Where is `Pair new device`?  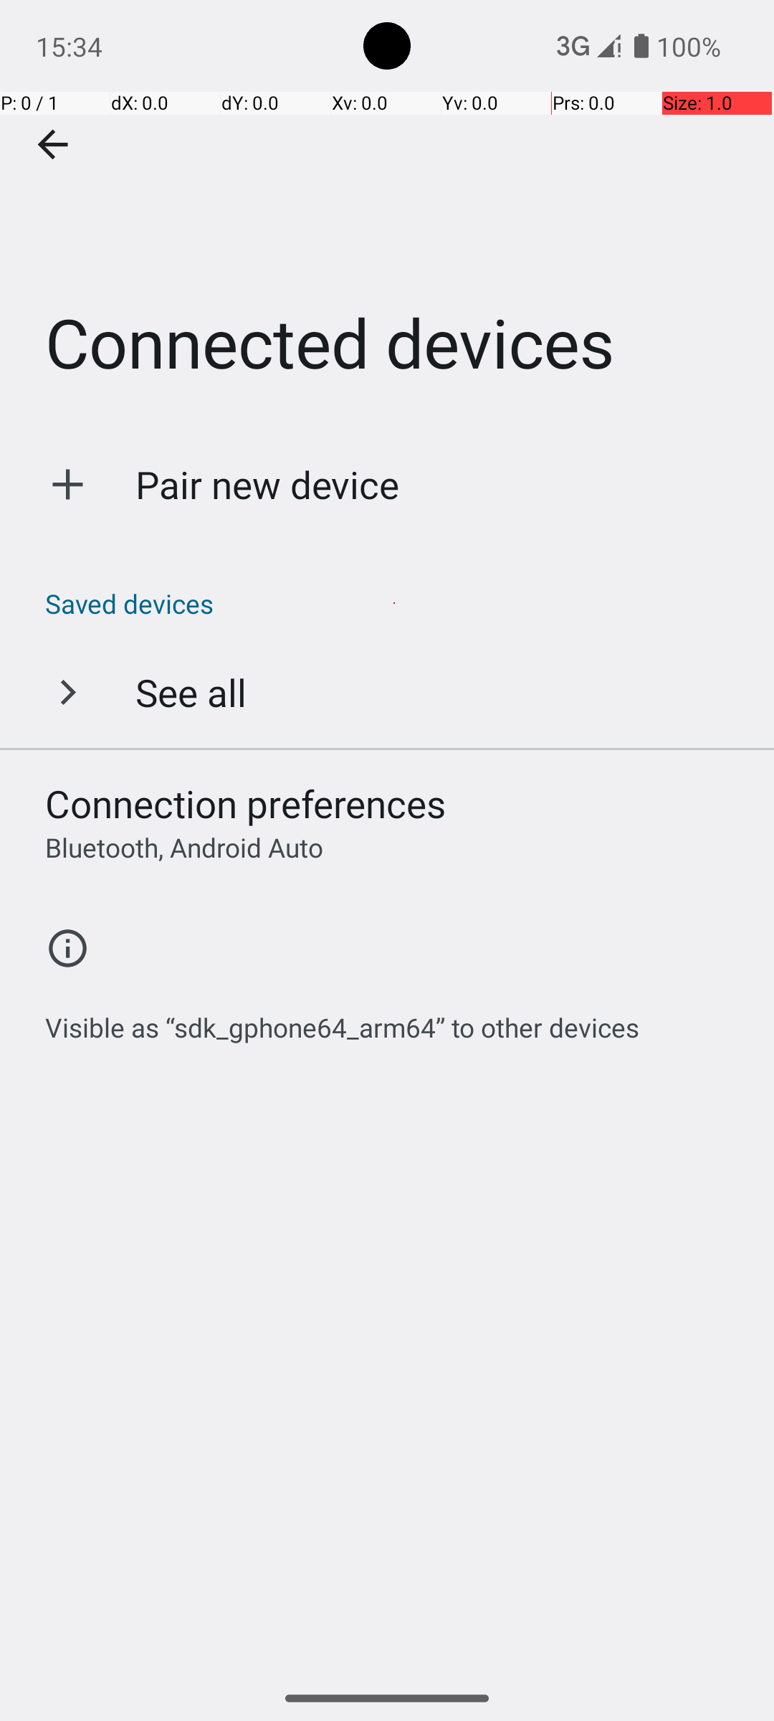
Pair new device is located at coordinates (268, 485).